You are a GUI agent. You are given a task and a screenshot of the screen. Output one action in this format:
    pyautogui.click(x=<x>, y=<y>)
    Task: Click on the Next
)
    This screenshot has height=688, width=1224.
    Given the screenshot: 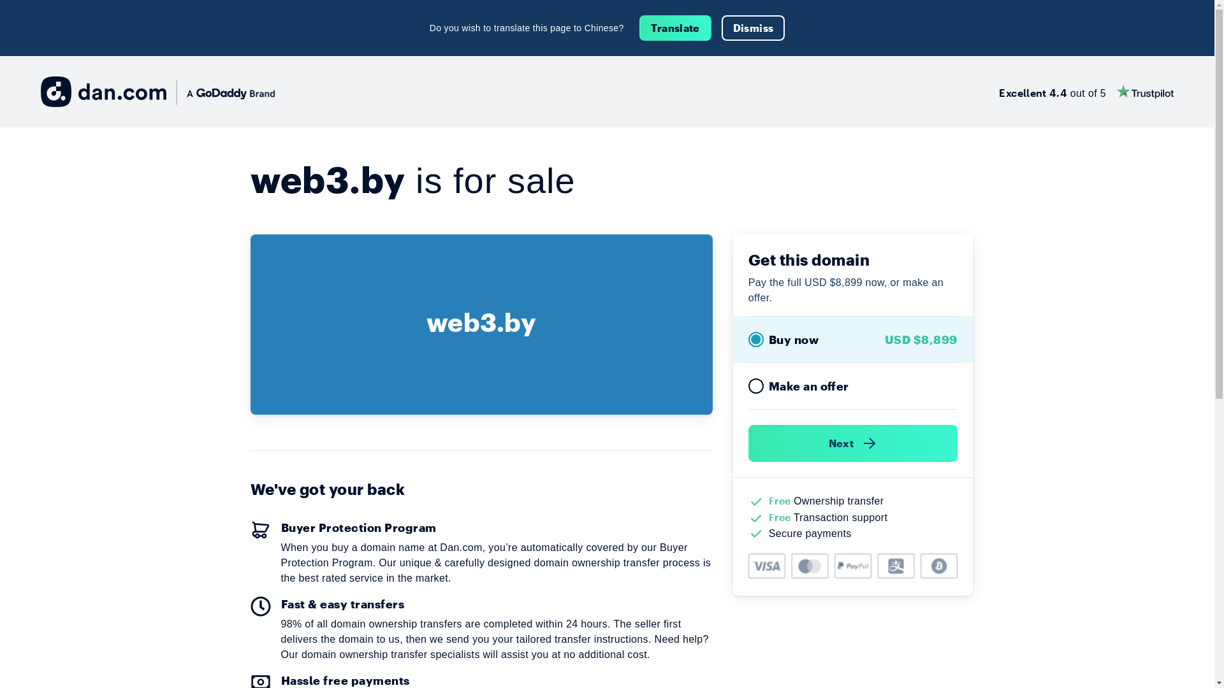 What is the action you would take?
    pyautogui.click(x=853, y=443)
    